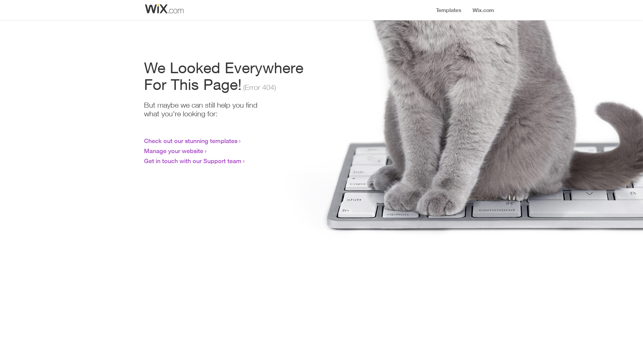 The height and width of the screenshot is (361, 643). I want to click on Get in touch with our Support team, so click(193, 161).